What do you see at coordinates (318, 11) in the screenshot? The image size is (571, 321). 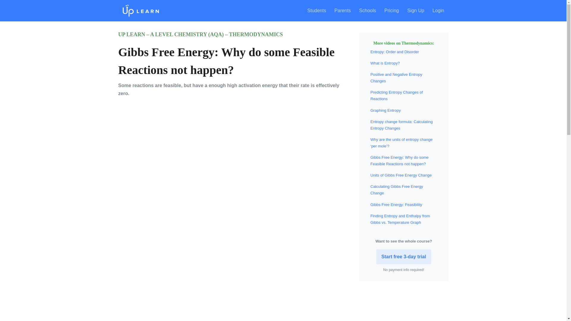 I see `Students` at bounding box center [318, 11].